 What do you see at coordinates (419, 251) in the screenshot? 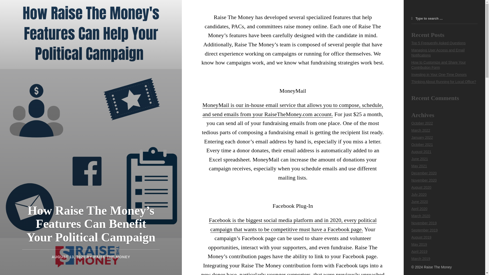
I see `April 2019` at bounding box center [419, 251].